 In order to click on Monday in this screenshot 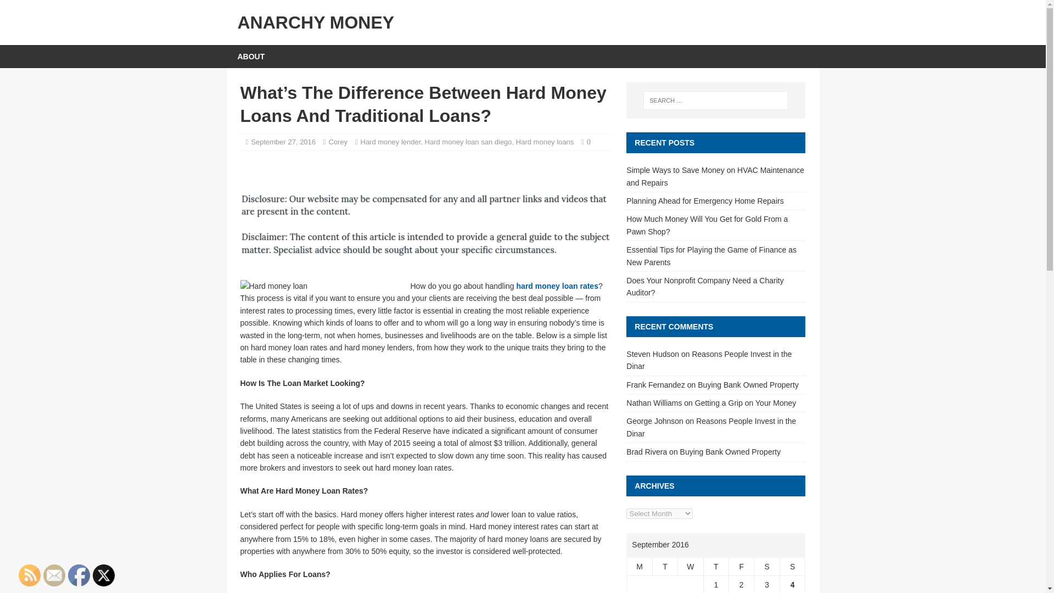, I will do `click(640, 566)`.